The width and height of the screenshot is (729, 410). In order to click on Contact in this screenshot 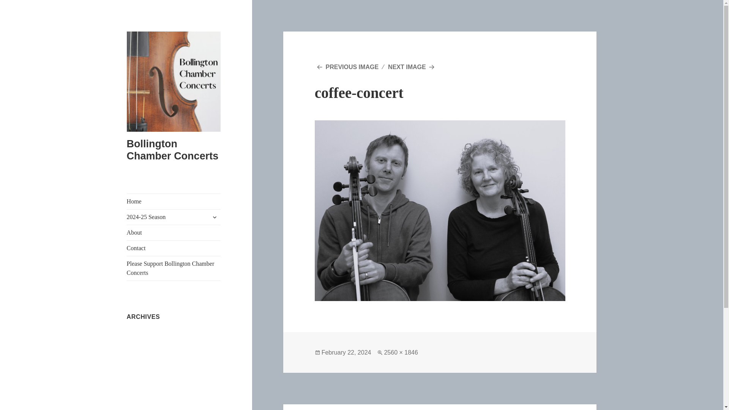, I will do `click(174, 248)`.